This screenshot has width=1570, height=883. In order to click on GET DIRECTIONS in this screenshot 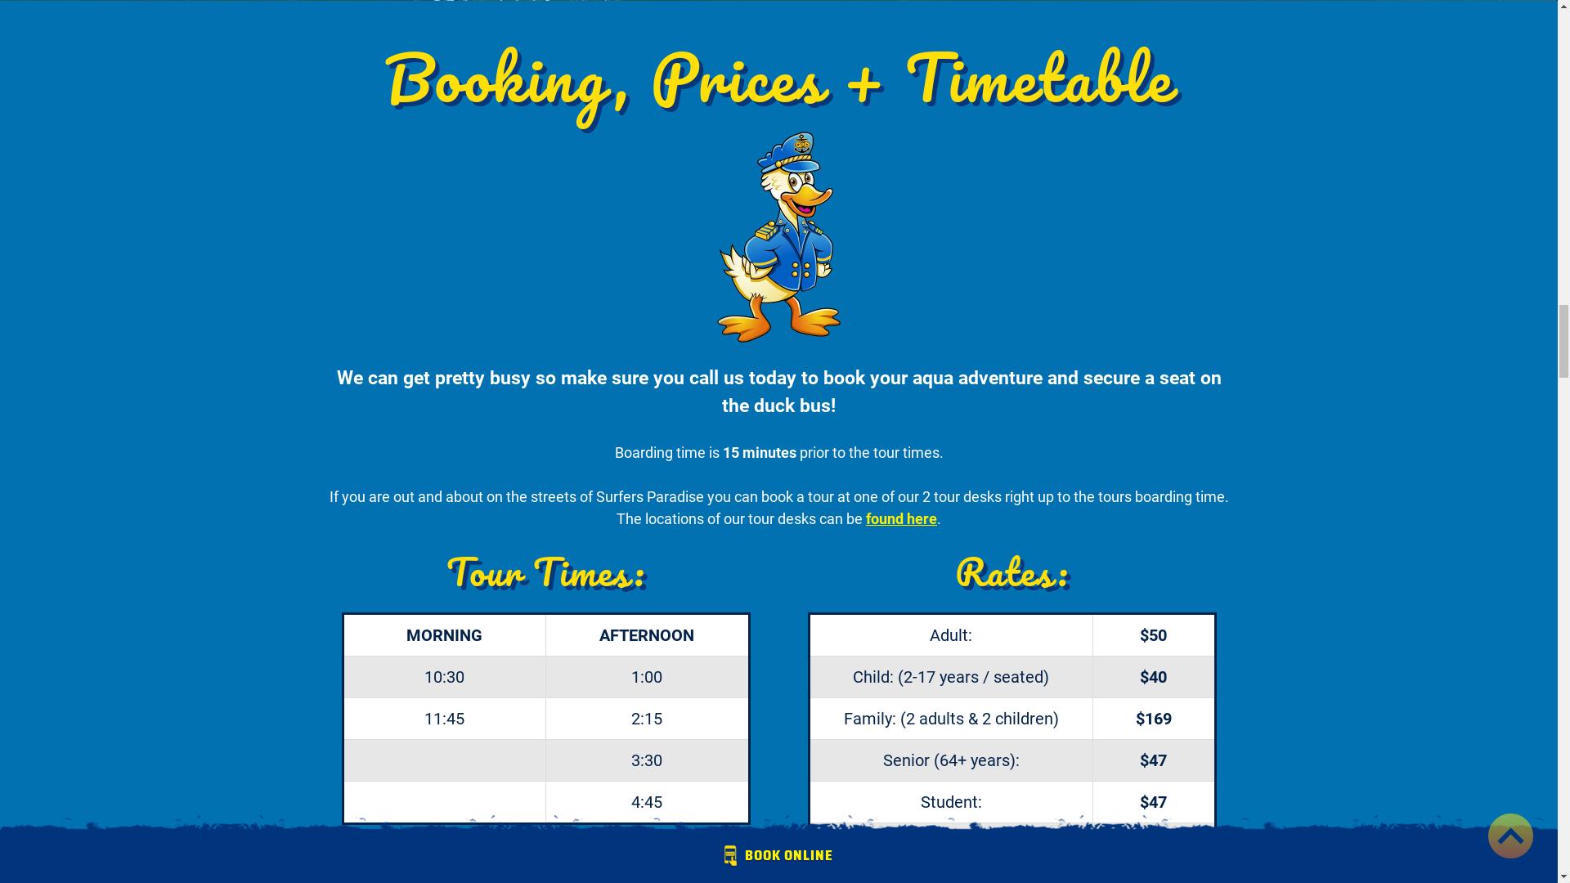, I will do `click(778, 25)`.